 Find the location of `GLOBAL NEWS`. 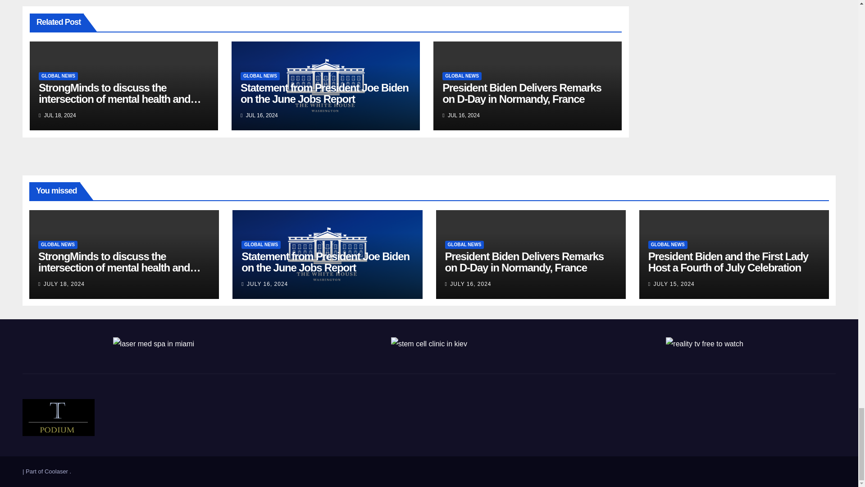

GLOBAL NEWS is located at coordinates (58, 76).